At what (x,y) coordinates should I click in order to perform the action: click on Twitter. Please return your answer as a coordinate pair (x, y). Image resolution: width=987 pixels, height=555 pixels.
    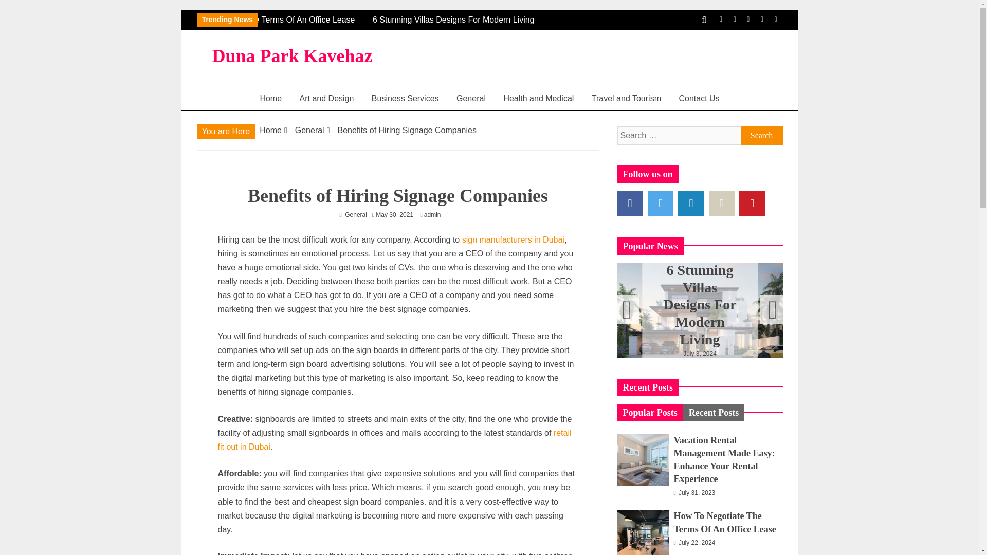
    Looking at the image, I should click on (735, 20).